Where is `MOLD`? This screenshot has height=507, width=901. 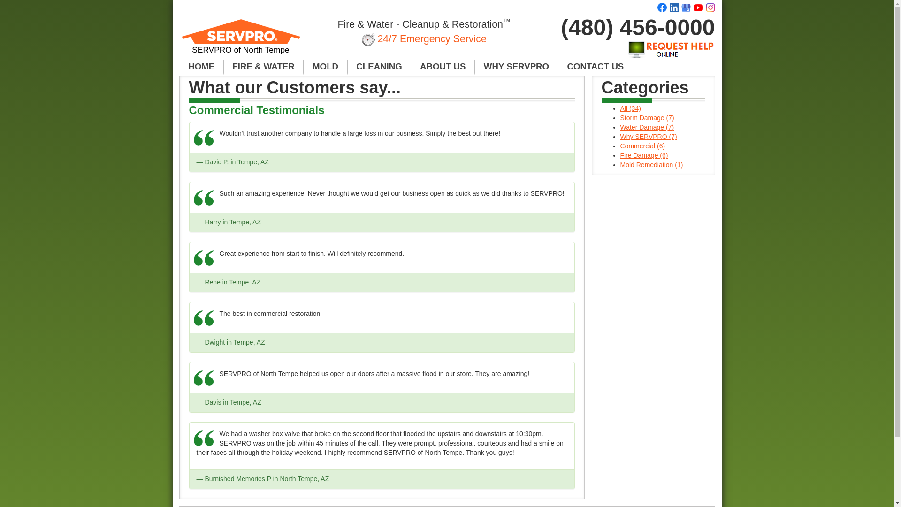
MOLD is located at coordinates (325, 67).